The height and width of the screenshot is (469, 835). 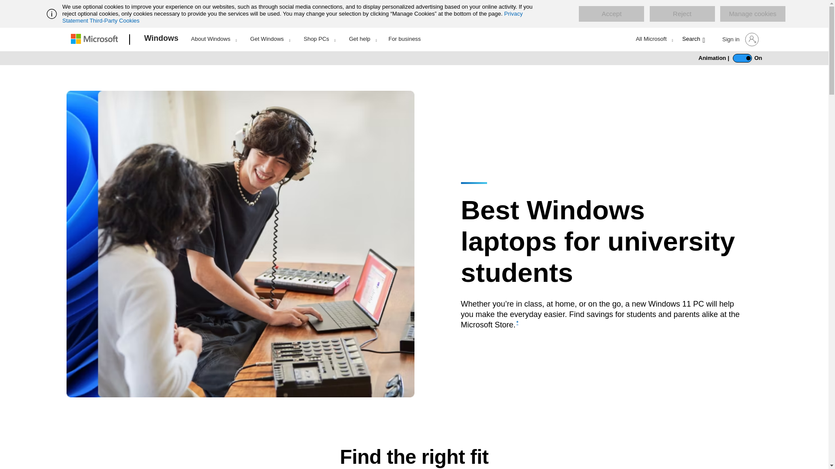 I want to click on Get help, so click(x=362, y=39).